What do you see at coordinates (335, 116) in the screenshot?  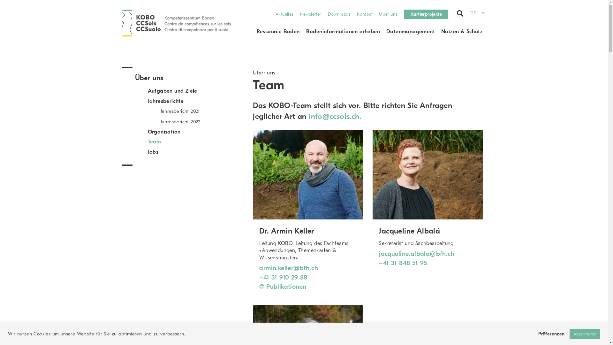 I see `info@ccsols.ch.` at bounding box center [335, 116].